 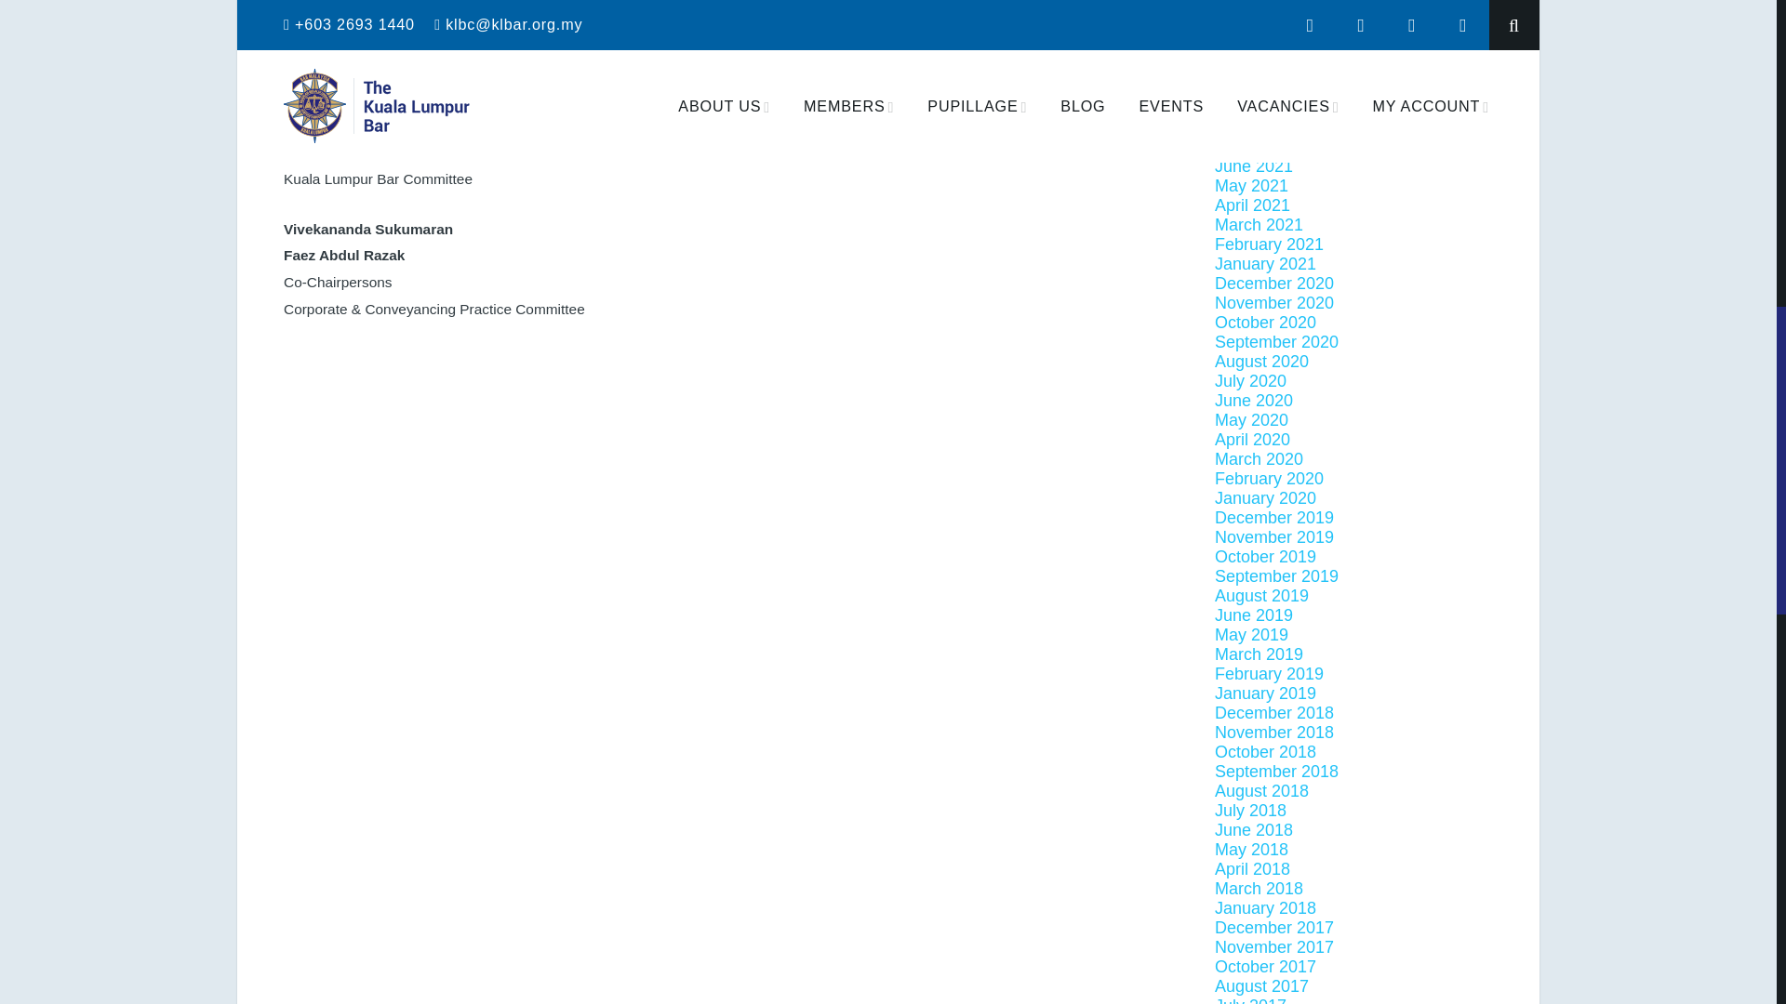 What do you see at coordinates (678, 75) in the screenshot?
I see `here` at bounding box center [678, 75].